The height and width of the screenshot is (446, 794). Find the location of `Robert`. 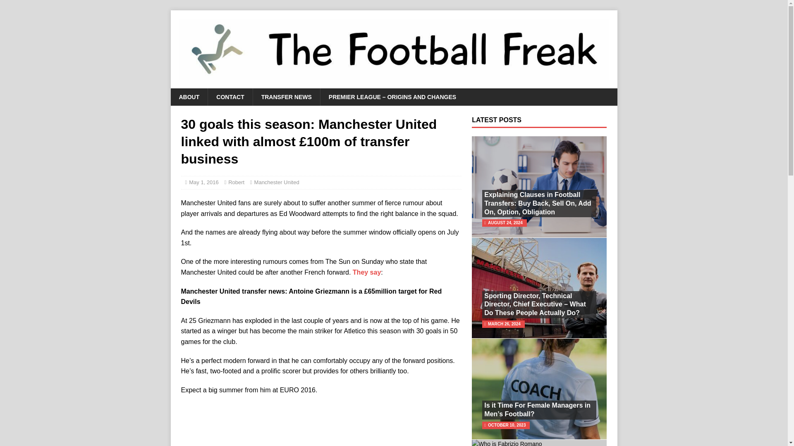

Robert is located at coordinates (237, 183).